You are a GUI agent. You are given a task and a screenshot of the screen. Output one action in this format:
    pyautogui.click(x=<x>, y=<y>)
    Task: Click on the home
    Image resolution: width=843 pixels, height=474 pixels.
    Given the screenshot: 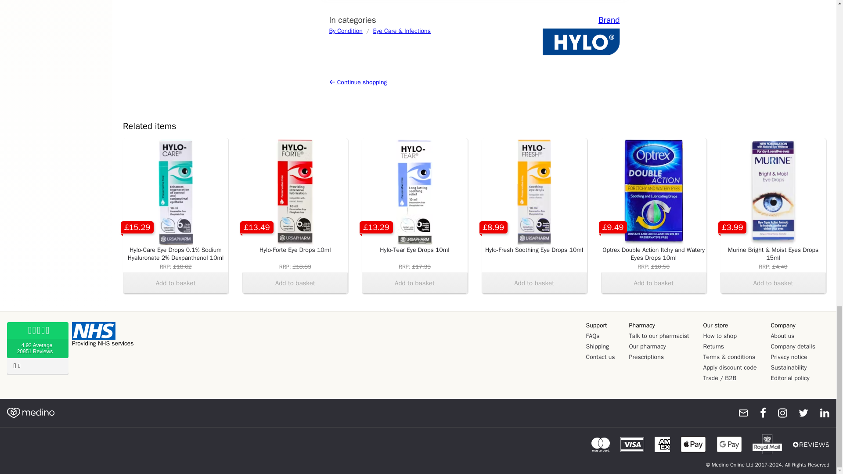 What is the action you would take?
    pyautogui.click(x=31, y=413)
    